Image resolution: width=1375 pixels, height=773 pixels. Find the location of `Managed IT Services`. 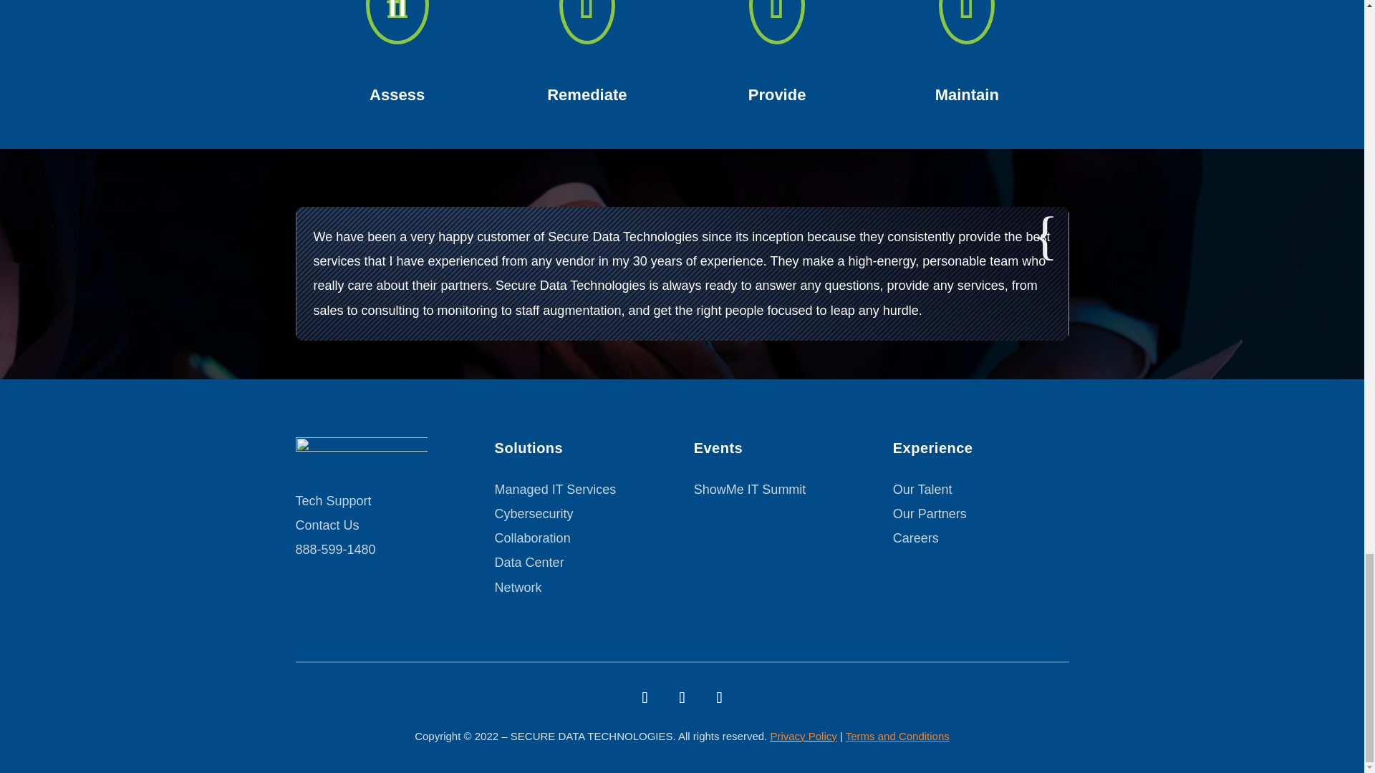

Managed IT Services is located at coordinates (556, 490).